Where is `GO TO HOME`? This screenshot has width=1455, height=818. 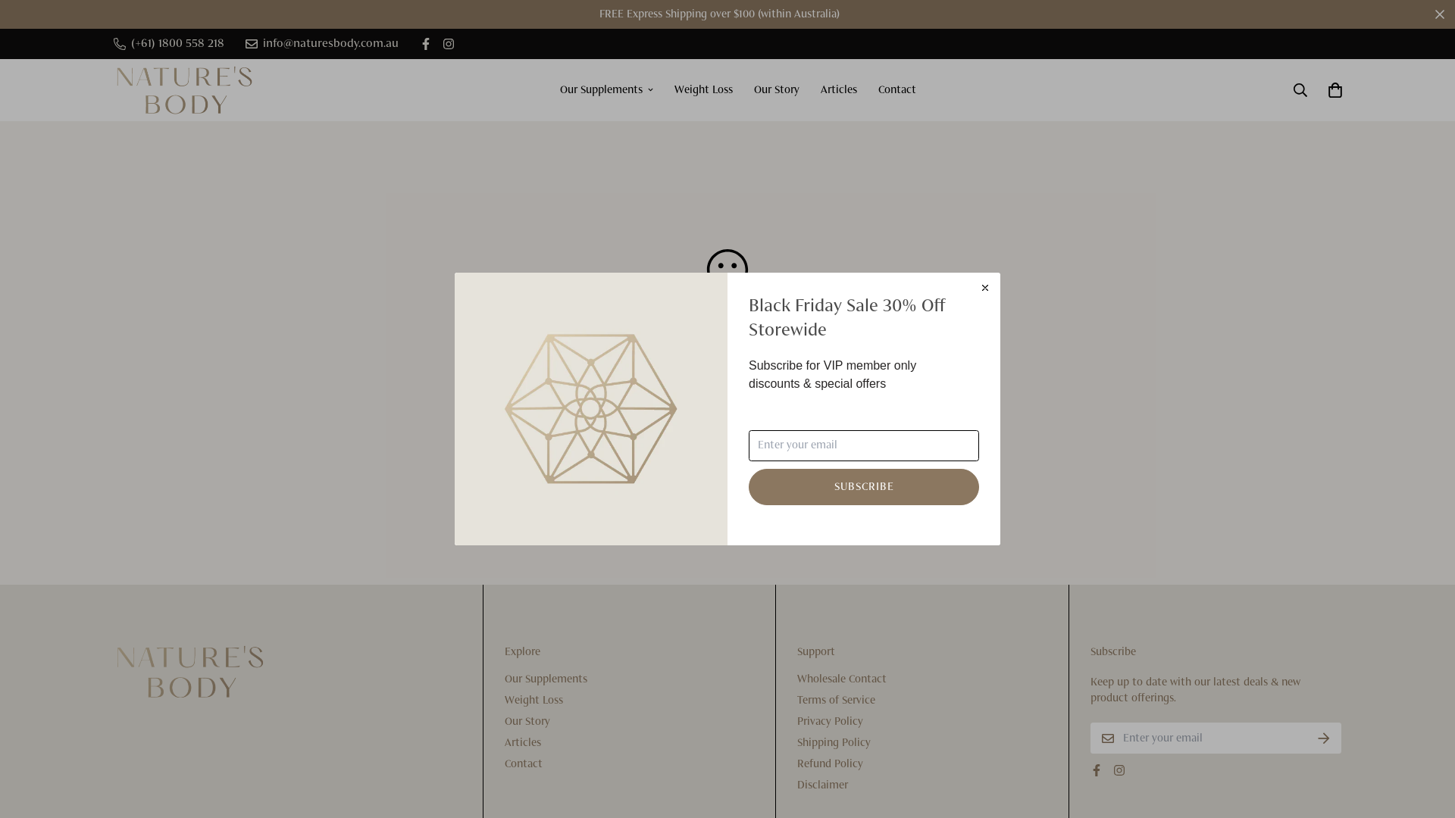
GO TO HOME is located at coordinates (727, 440).